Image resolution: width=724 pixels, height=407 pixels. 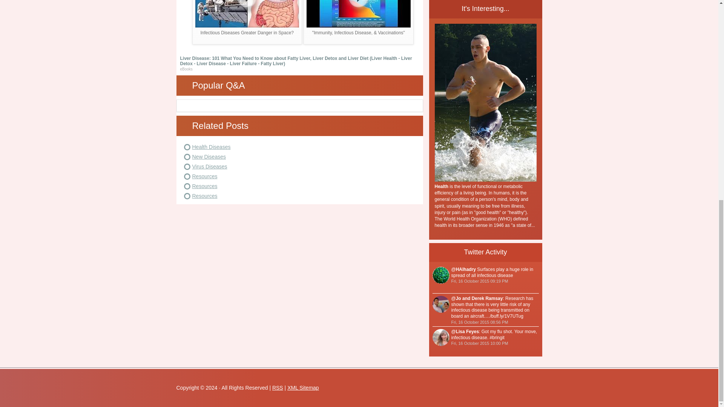 I want to click on RSS, so click(x=278, y=387).